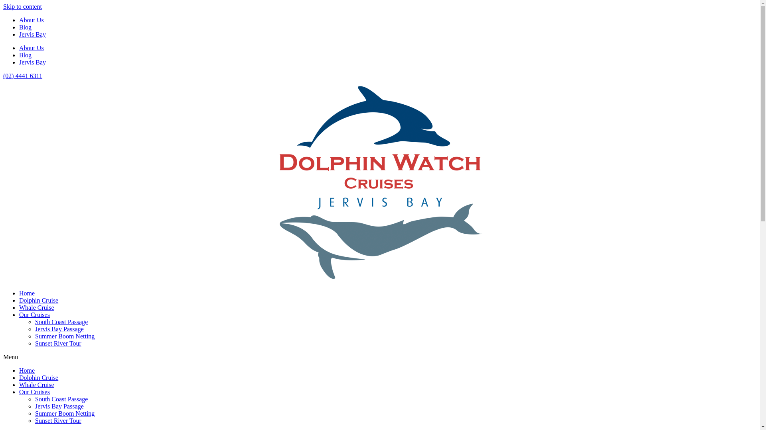 The height and width of the screenshot is (430, 766). What do you see at coordinates (59, 406) in the screenshot?
I see `Jervis Bay Passage` at bounding box center [59, 406].